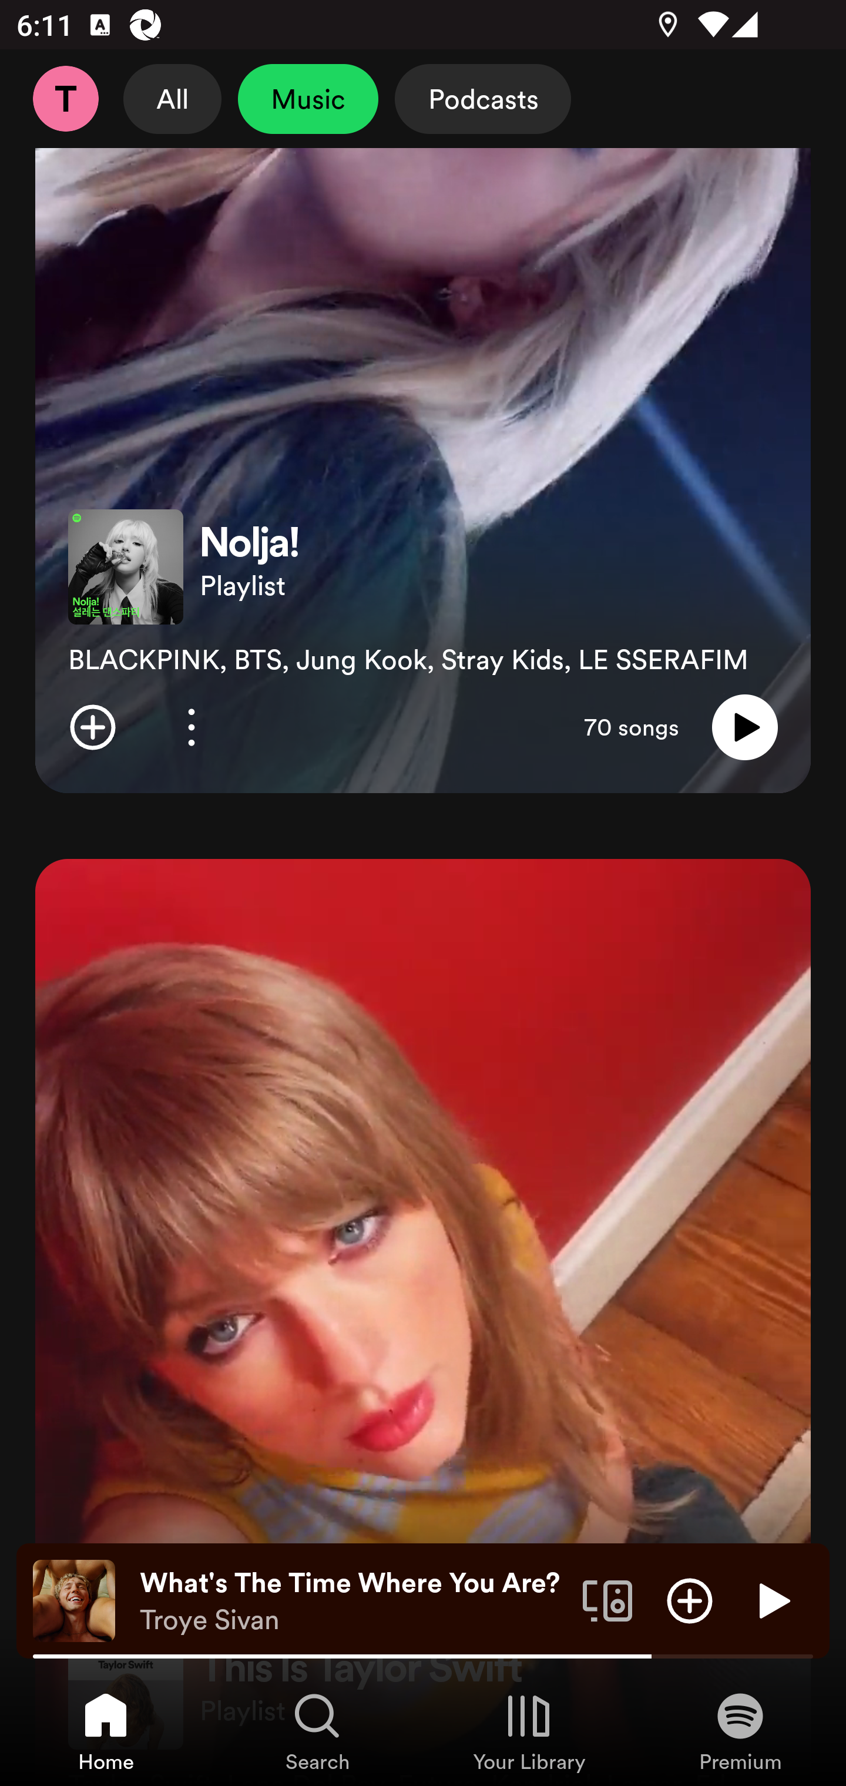 This screenshot has width=846, height=1786. What do you see at coordinates (529, 1731) in the screenshot?
I see `Your Library, Tab 3 of 4 Your Library Your Library` at bounding box center [529, 1731].